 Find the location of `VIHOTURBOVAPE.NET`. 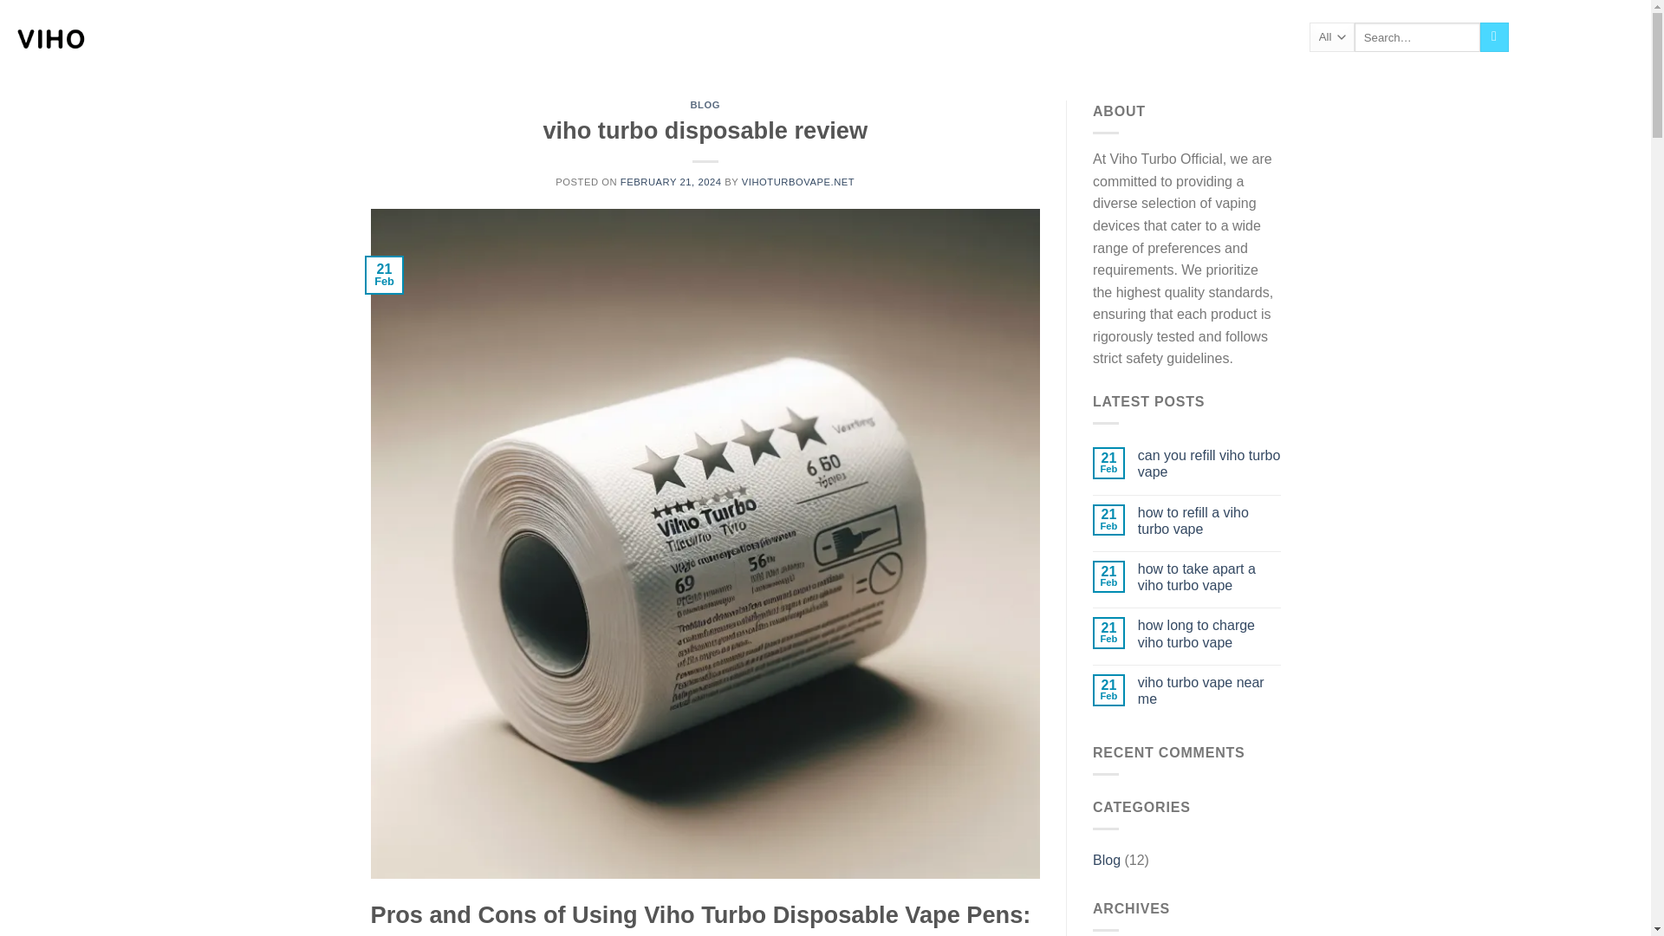

VIHOTURBOVAPE.NET is located at coordinates (798, 182).